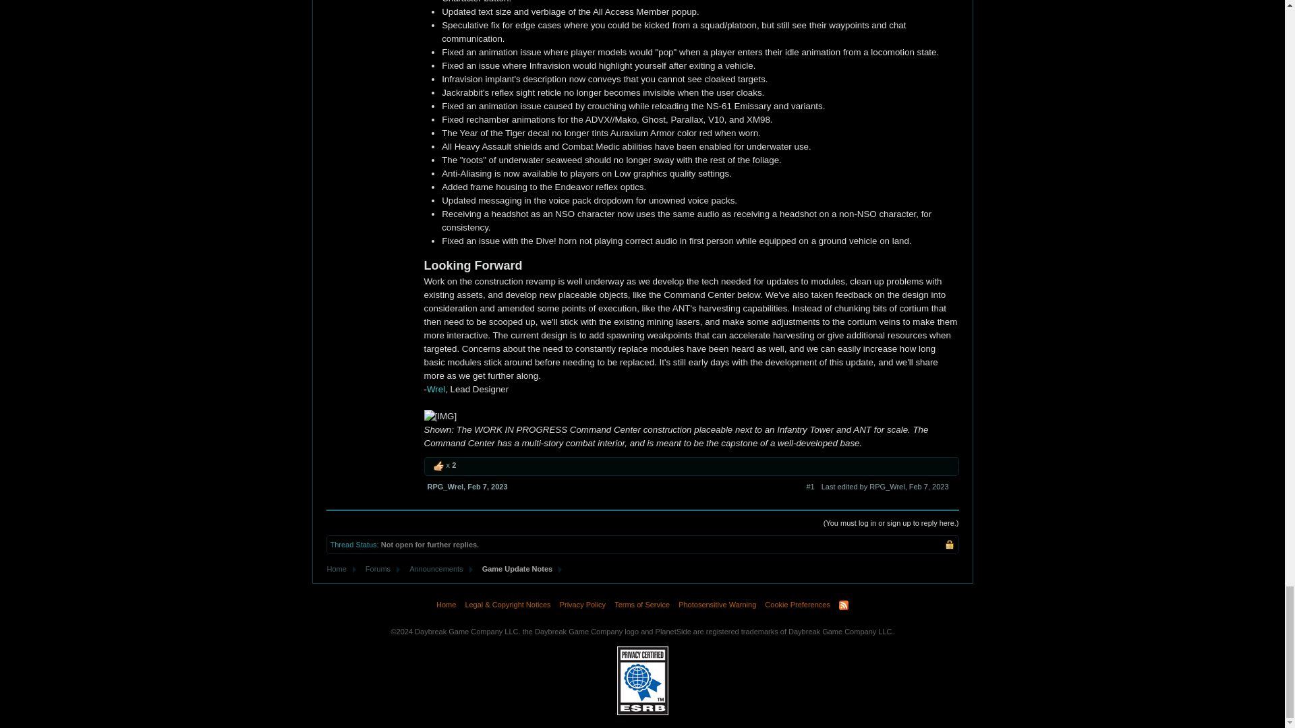 This screenshot has height=728, width=1295. Describe the element at coordinates (487, 487) in the screenshot. I see `Feb 7, 2023` at that location.